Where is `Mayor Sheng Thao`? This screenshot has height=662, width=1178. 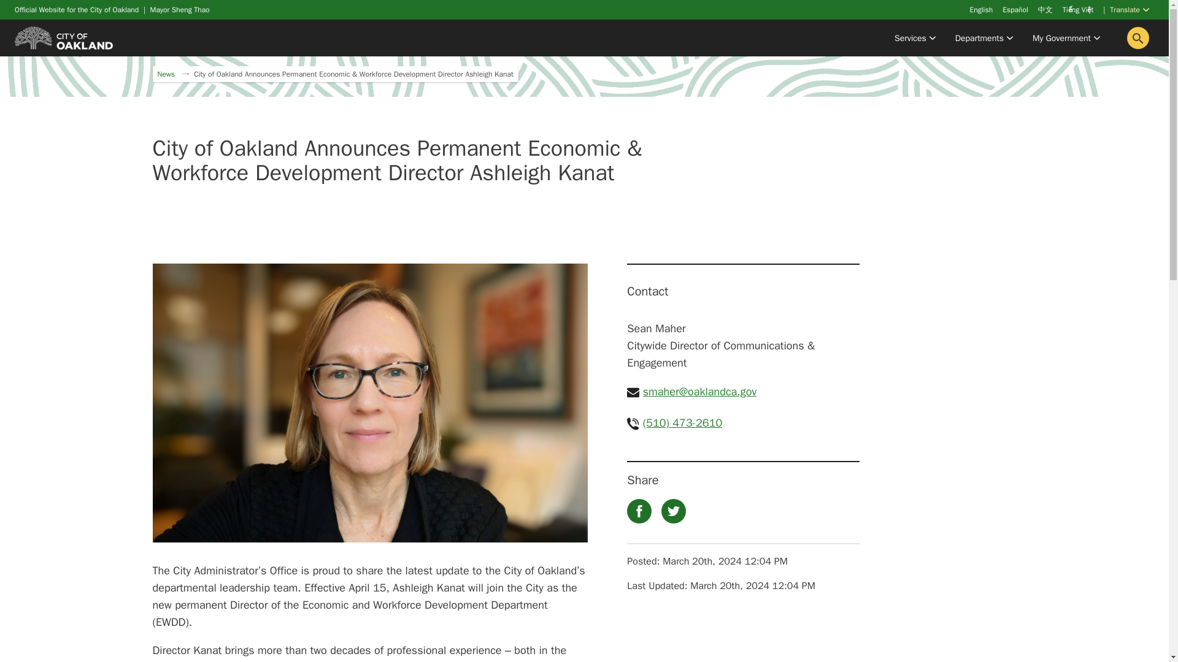
Mayor Sheng Thao is located at coordinates (180, 9).